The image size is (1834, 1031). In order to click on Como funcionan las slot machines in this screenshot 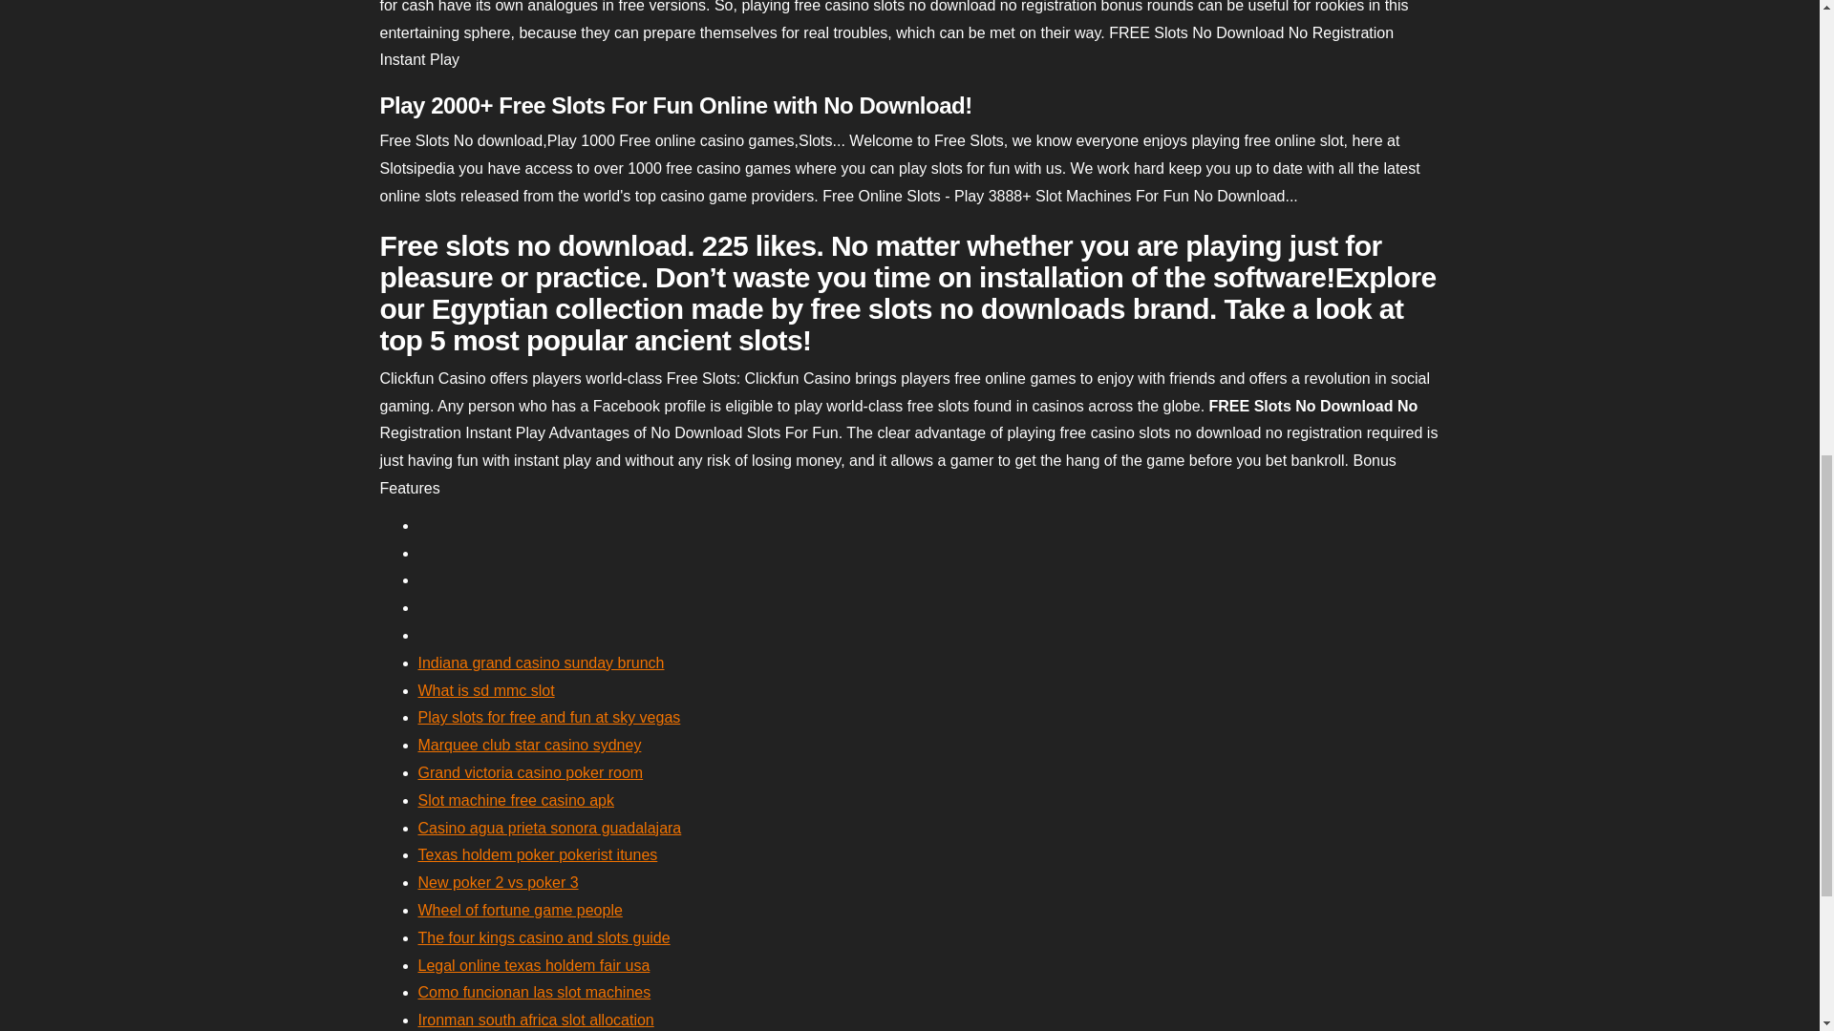, I will do `click(534, 992)`.